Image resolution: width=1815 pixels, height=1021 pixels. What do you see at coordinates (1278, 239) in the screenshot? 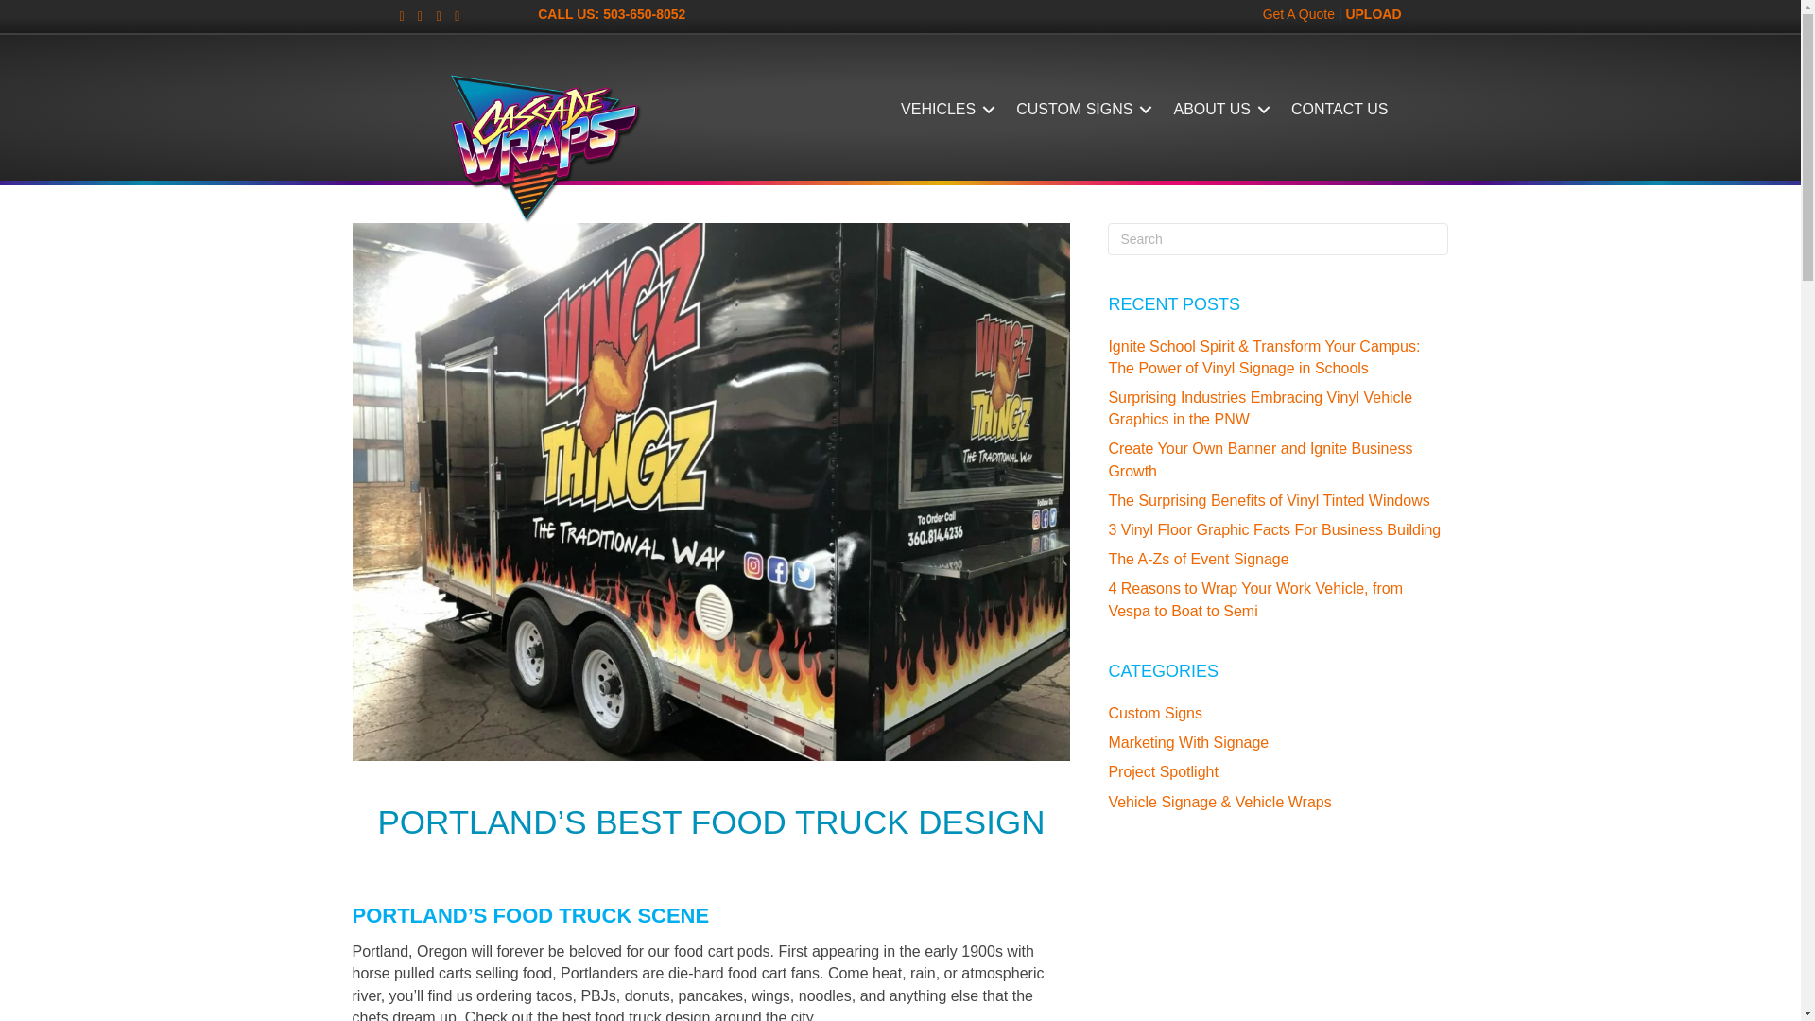
I see `Type and press Enter to search.` at bounding box center [1278, 239].